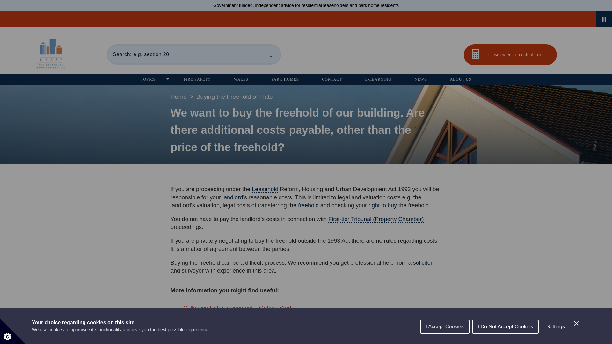 The height and width of the screenshot is (344, 612). What do you see at coordinates (555, 340) in the screenshot?
I see `Settings` at bounding box center [555, 340].